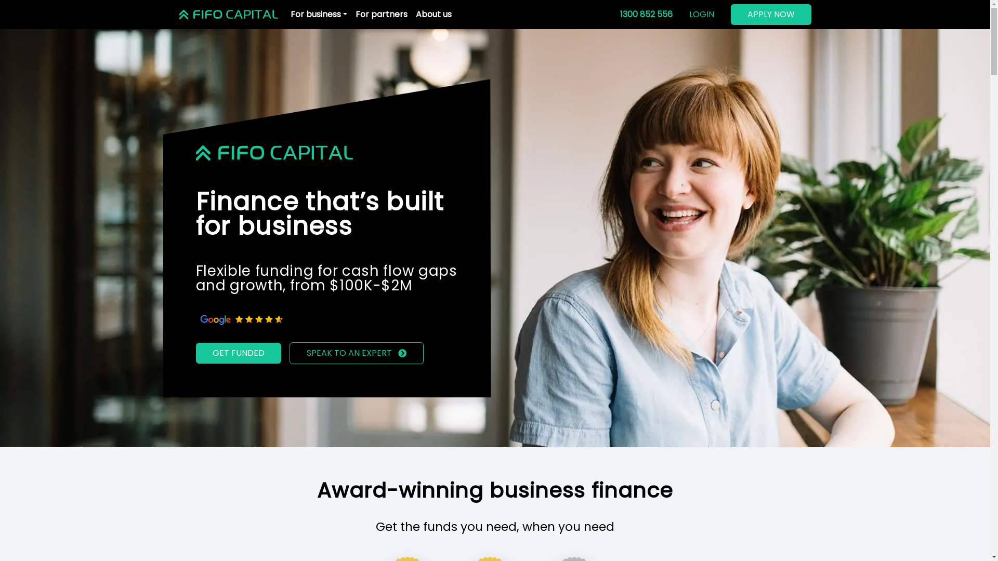 The width and height of the screenshot is (998, 561). Describe the element at coordinates (434, 15) in the screenshot. I see `About us` at that location.